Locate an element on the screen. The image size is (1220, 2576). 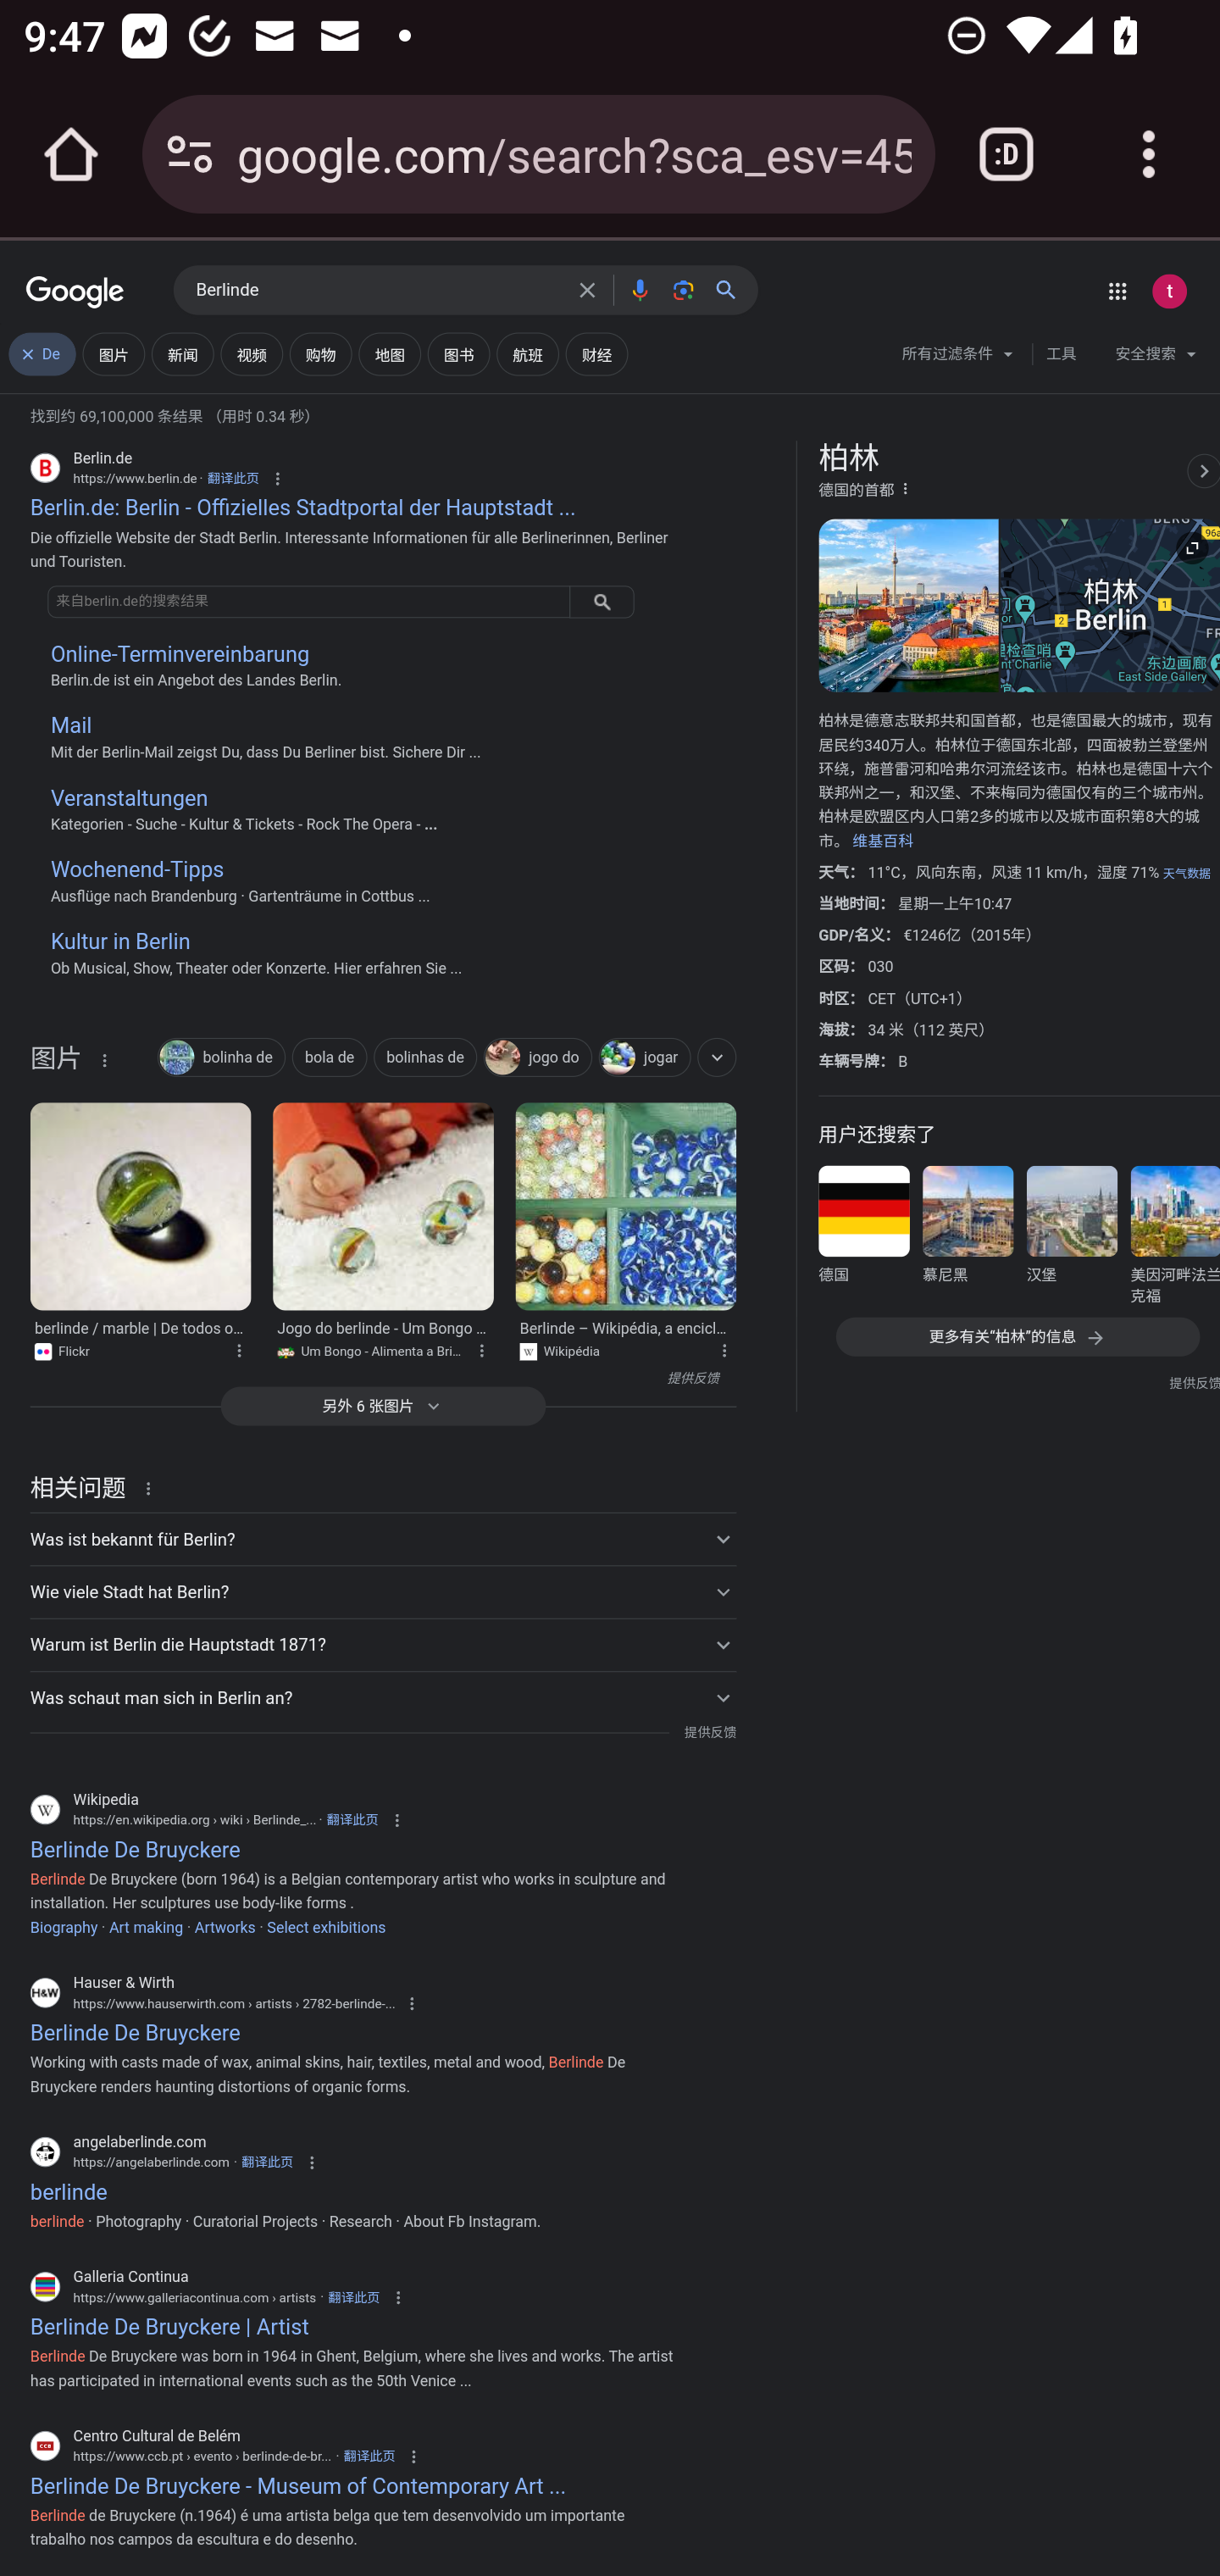
关于这条结果的详细信息 is located at coordinates (480, 1348).